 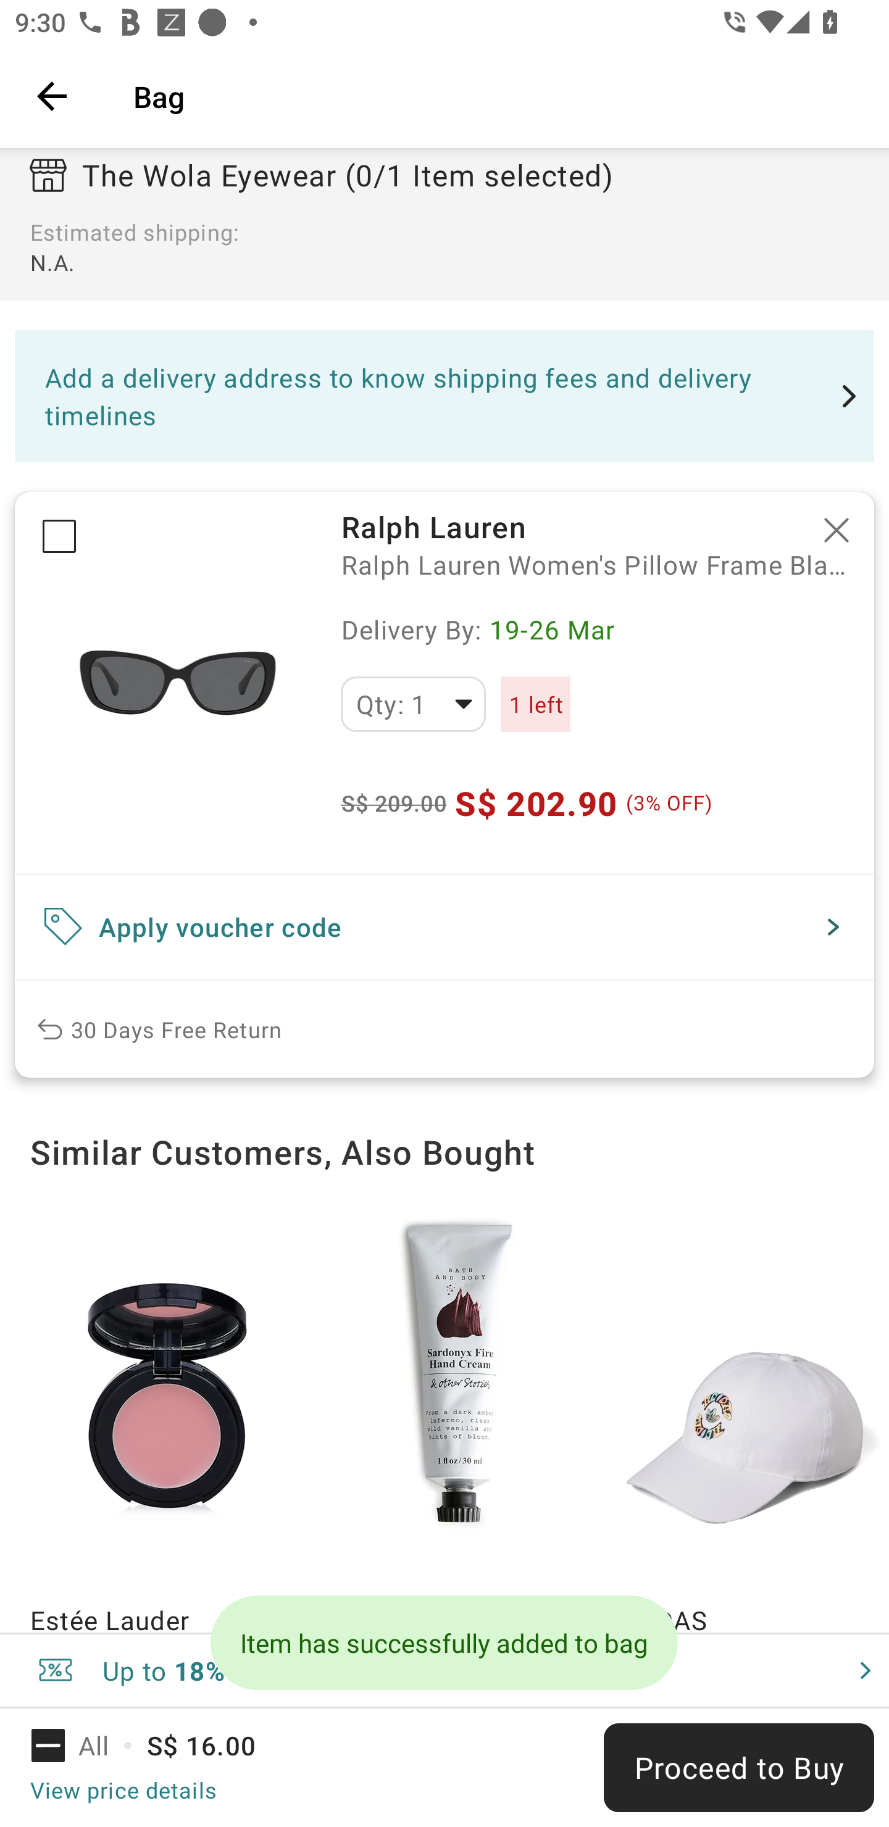 What do you see at coordinates (444, 1670) in the screenshot?
I see `Up to 18% off` at bounding box center [444, 1670].